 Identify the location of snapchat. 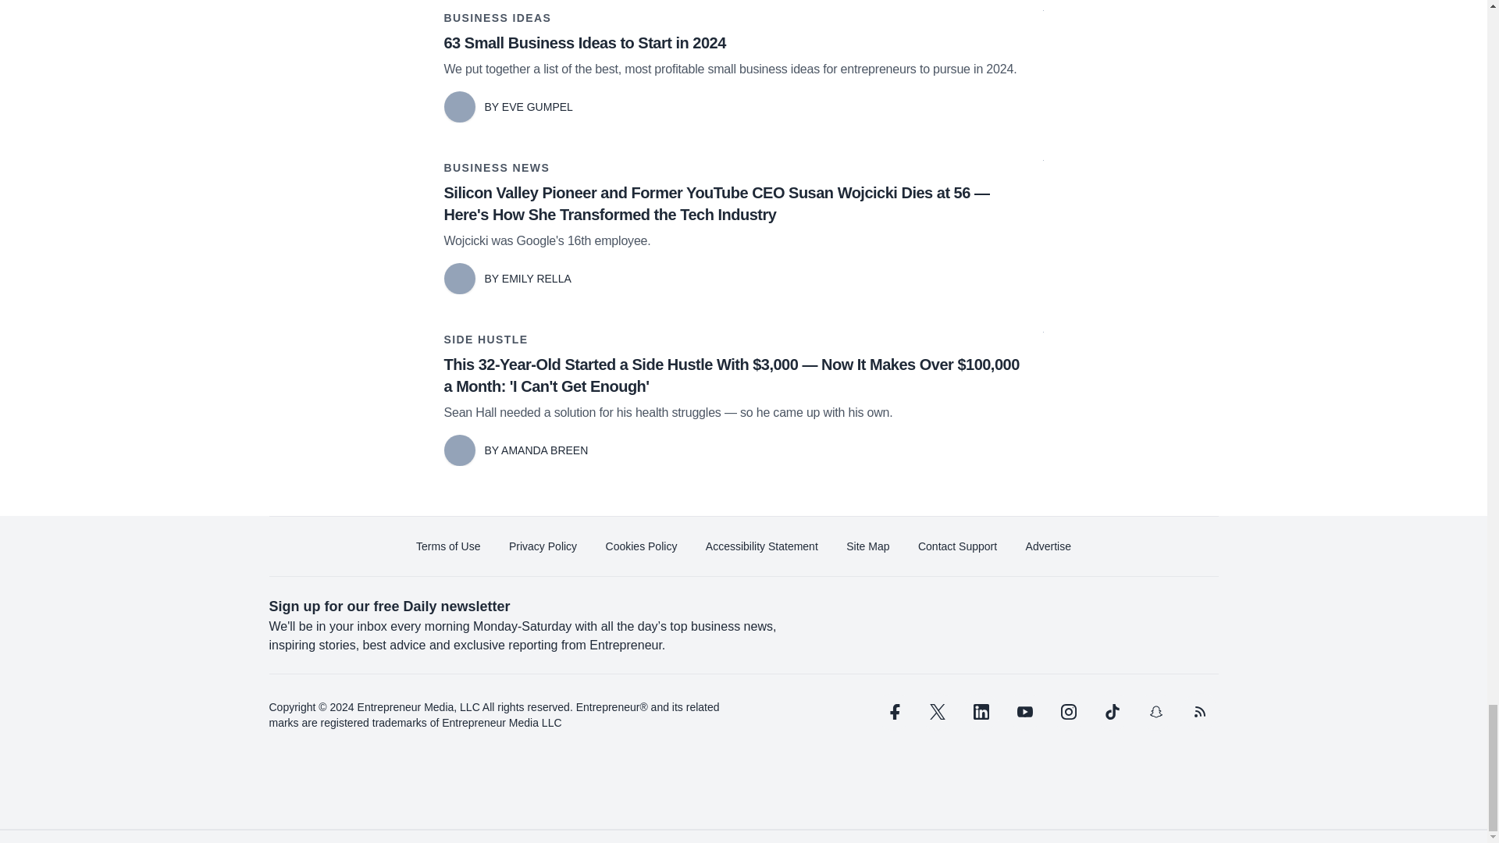
(1155, 712).